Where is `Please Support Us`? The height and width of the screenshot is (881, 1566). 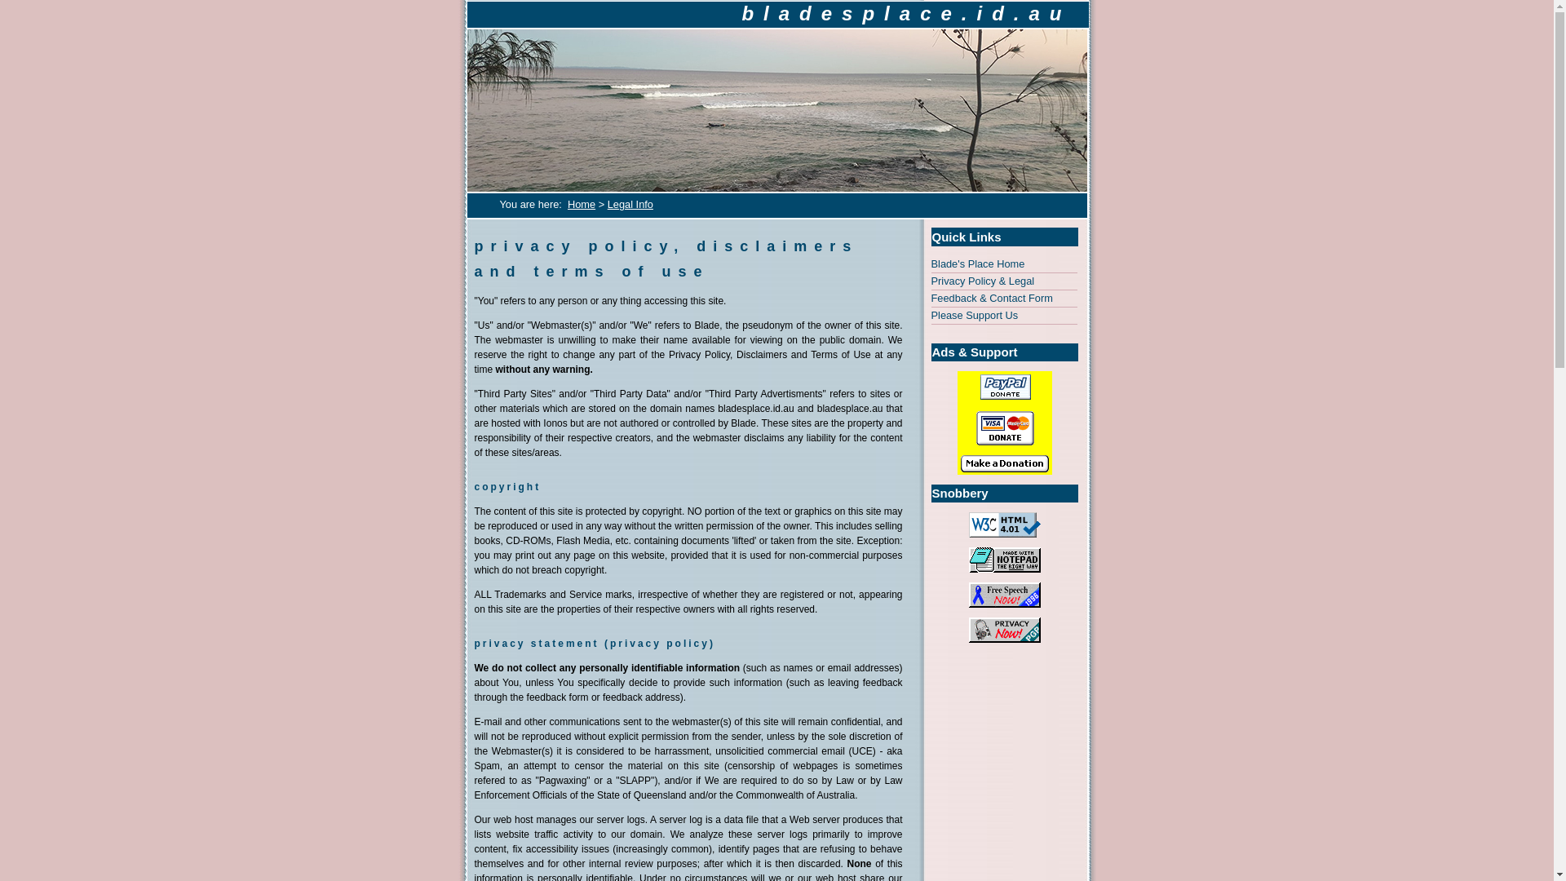
Please Support Us is located at coordinates (1005, 316).